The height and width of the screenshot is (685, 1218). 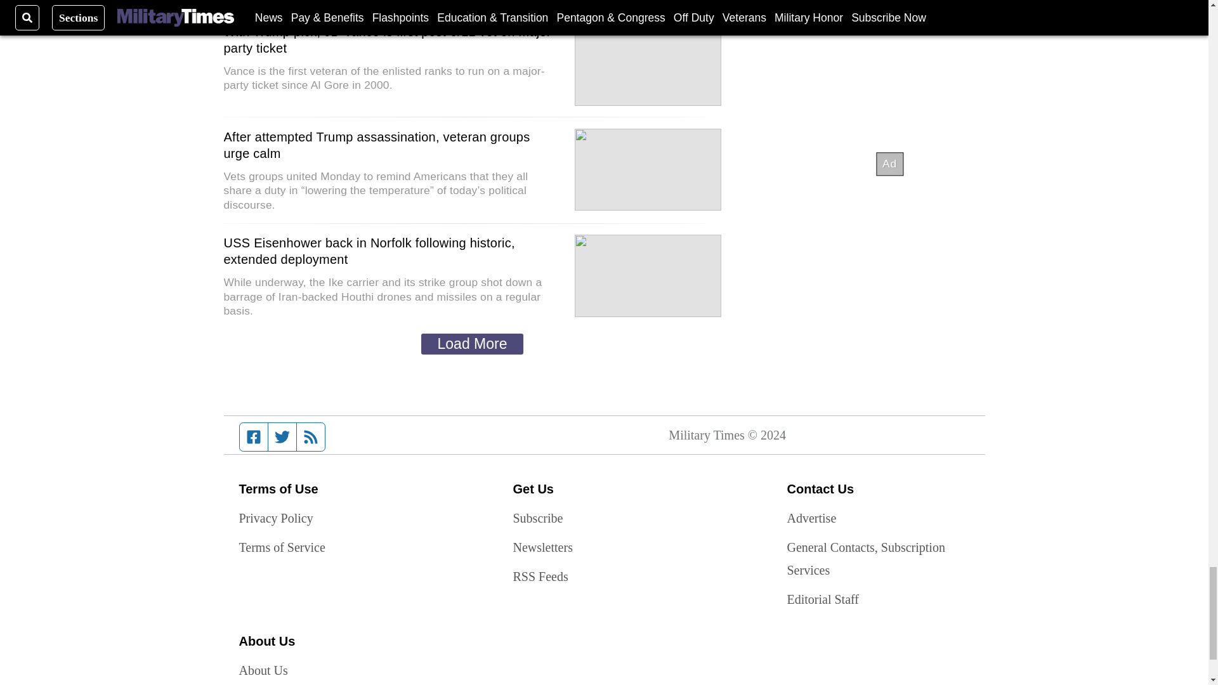 What do you see at coordinates (282, 436) in the screenshot?
I see `Twitter feed` at bounding box center [282, 436].